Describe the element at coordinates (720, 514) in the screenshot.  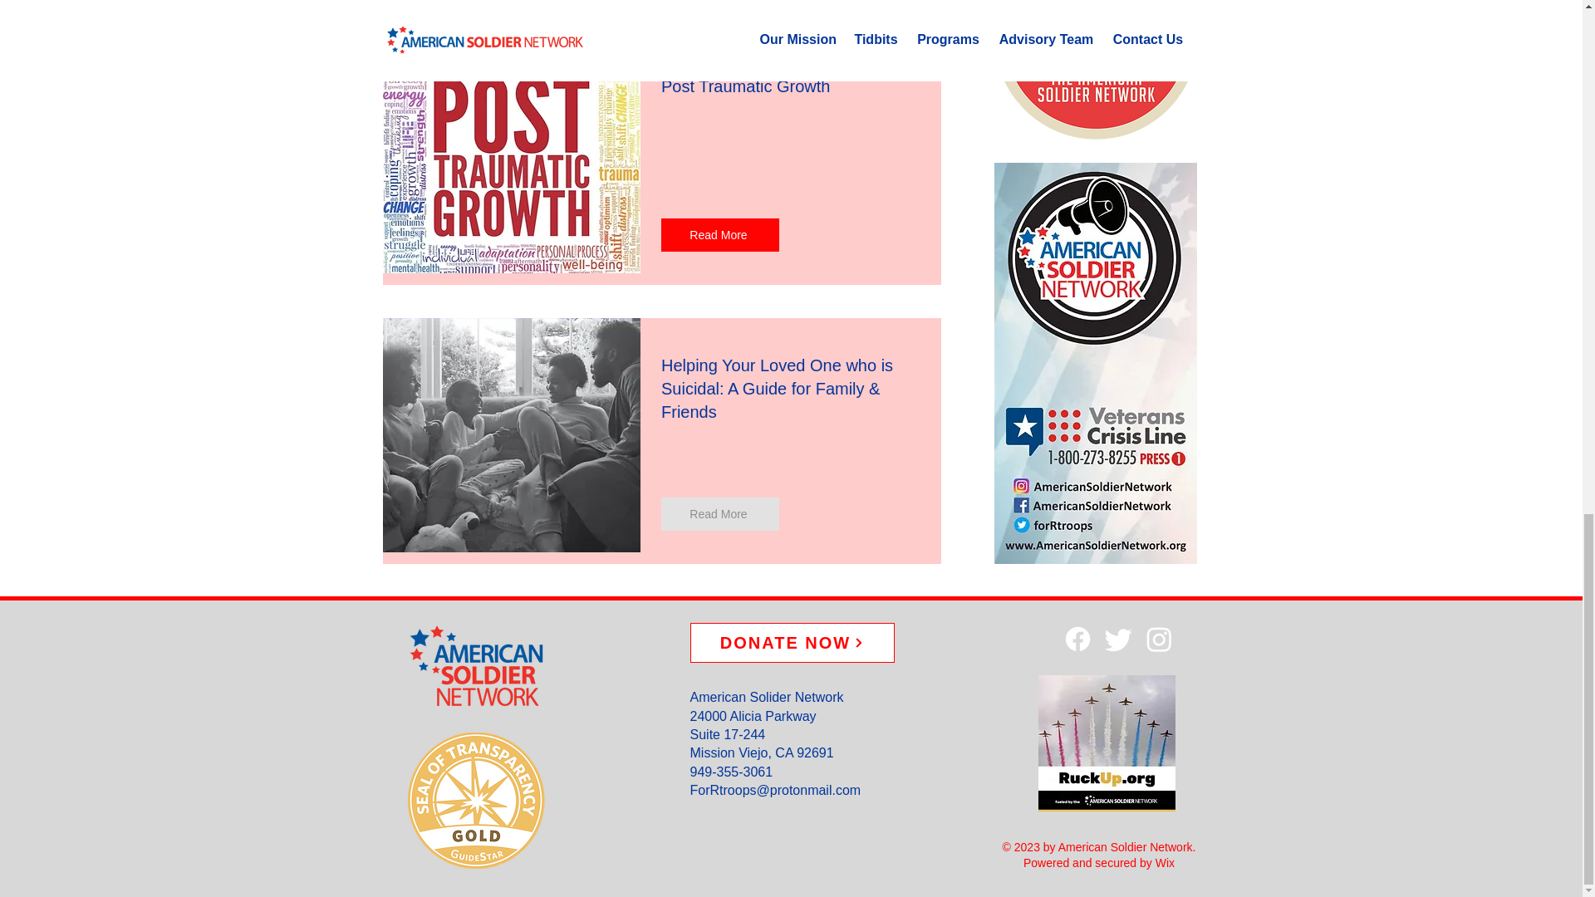
I see `Read More` at that location.